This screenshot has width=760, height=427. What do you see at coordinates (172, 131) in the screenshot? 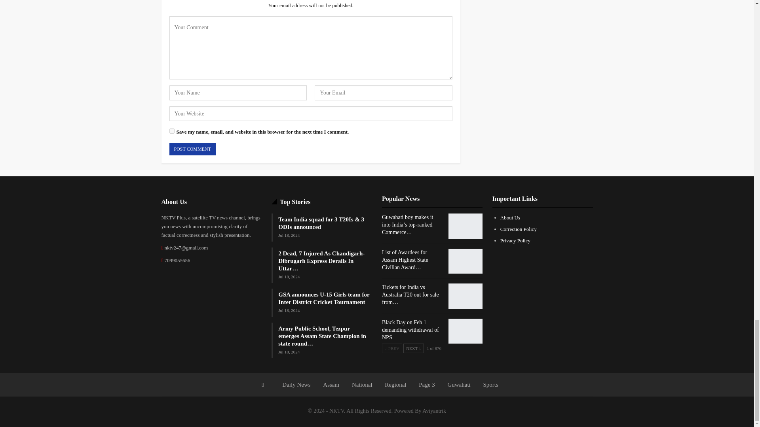
I see `yes` at bounding box center [172, 131].